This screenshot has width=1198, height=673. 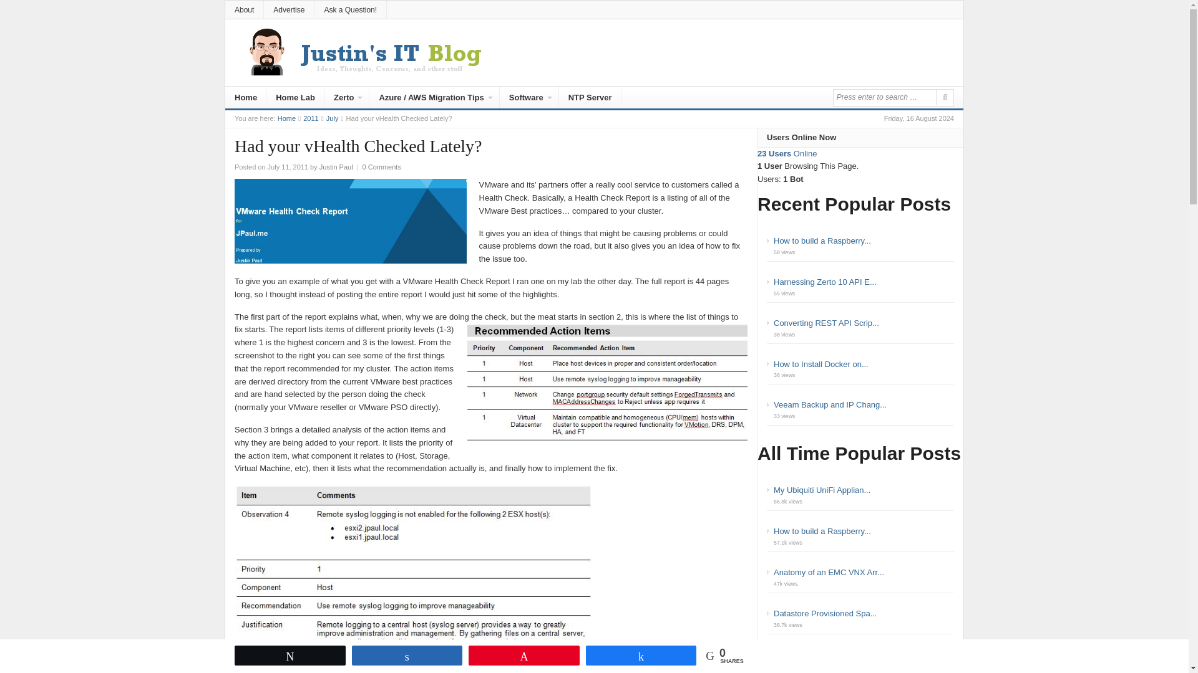 What do you see at coordinates (245, 98) in the screenshot?
I see `Home` at bounding box center [245, 98].